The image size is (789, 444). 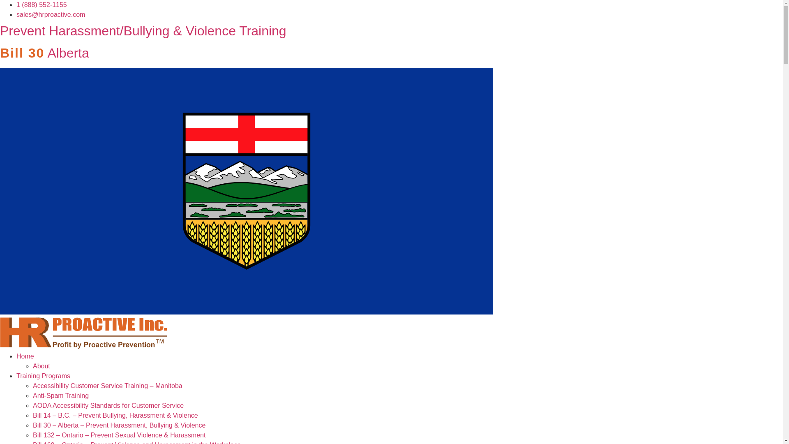 I want to click on About, so click(x=42, y=366).